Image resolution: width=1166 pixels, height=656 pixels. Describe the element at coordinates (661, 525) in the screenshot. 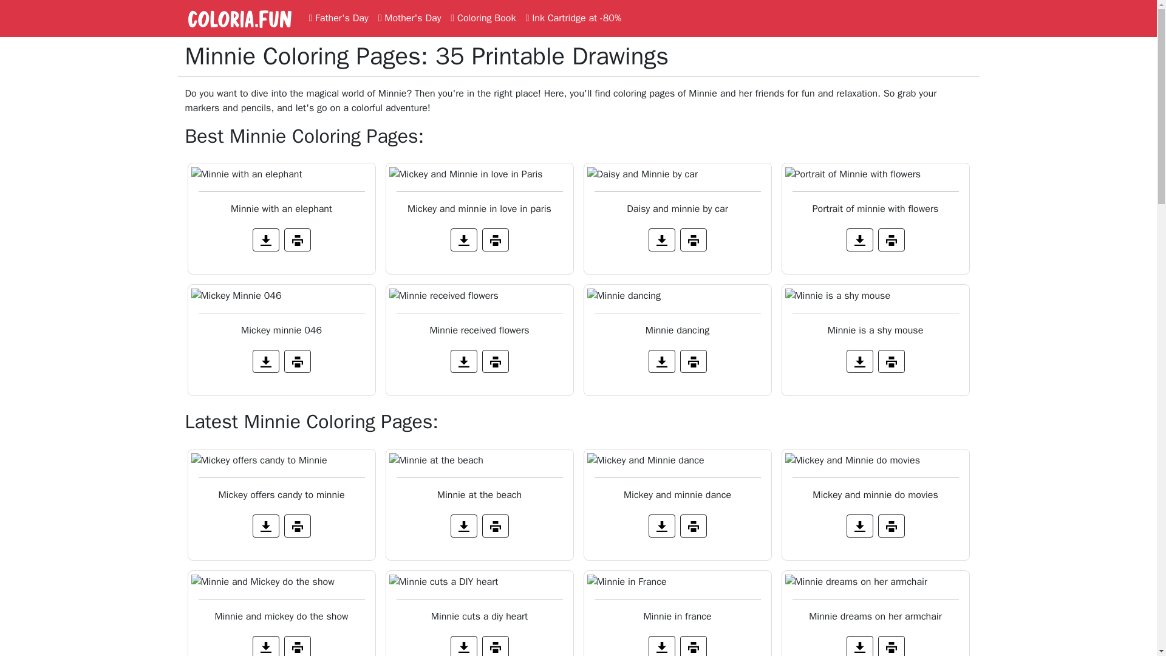

I see `Download the coloring page` at that location.